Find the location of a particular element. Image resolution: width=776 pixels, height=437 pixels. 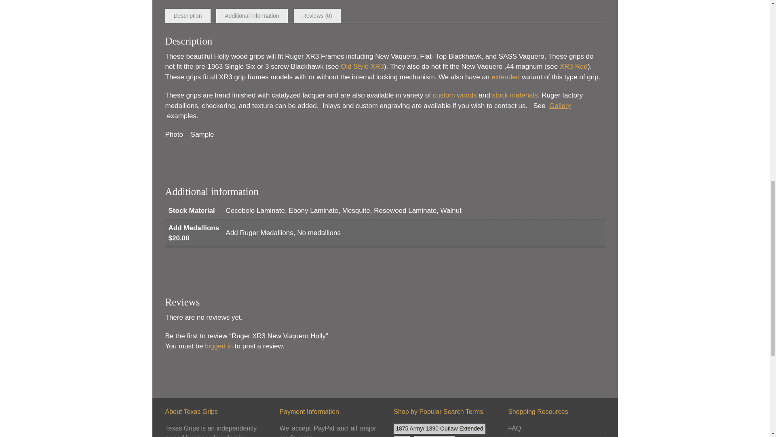

Description is located at coordinates (188, 16).